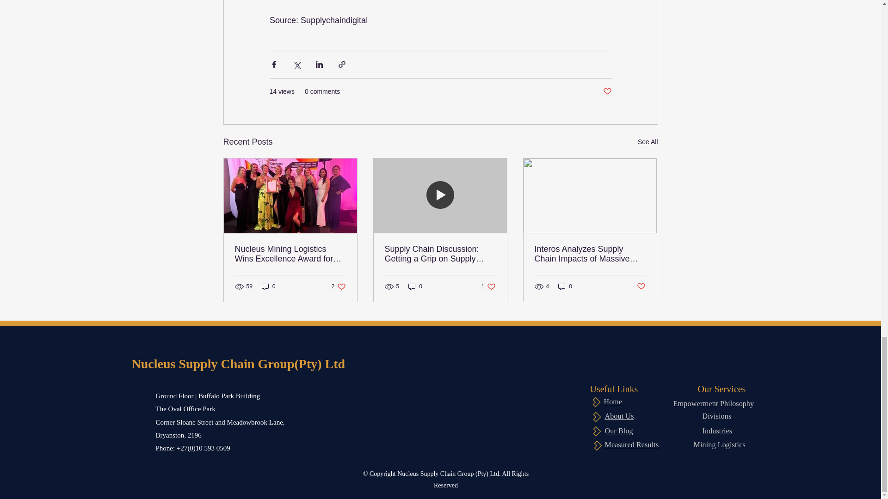 This screenshot has height=499, width=888. I want to click on 0, so click(268, 286).